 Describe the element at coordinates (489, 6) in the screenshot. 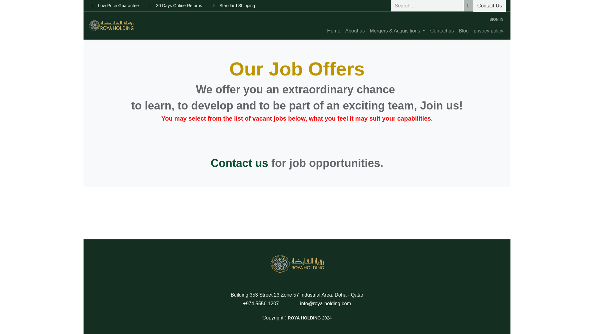

I see `Contact Us` at that location.